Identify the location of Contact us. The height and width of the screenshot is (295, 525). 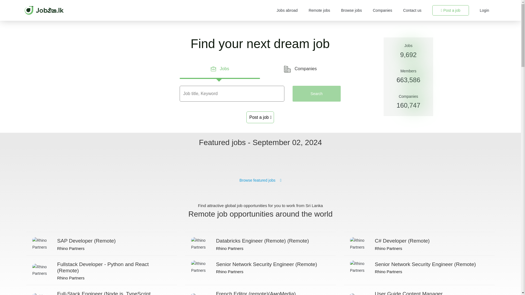
(317, 93).